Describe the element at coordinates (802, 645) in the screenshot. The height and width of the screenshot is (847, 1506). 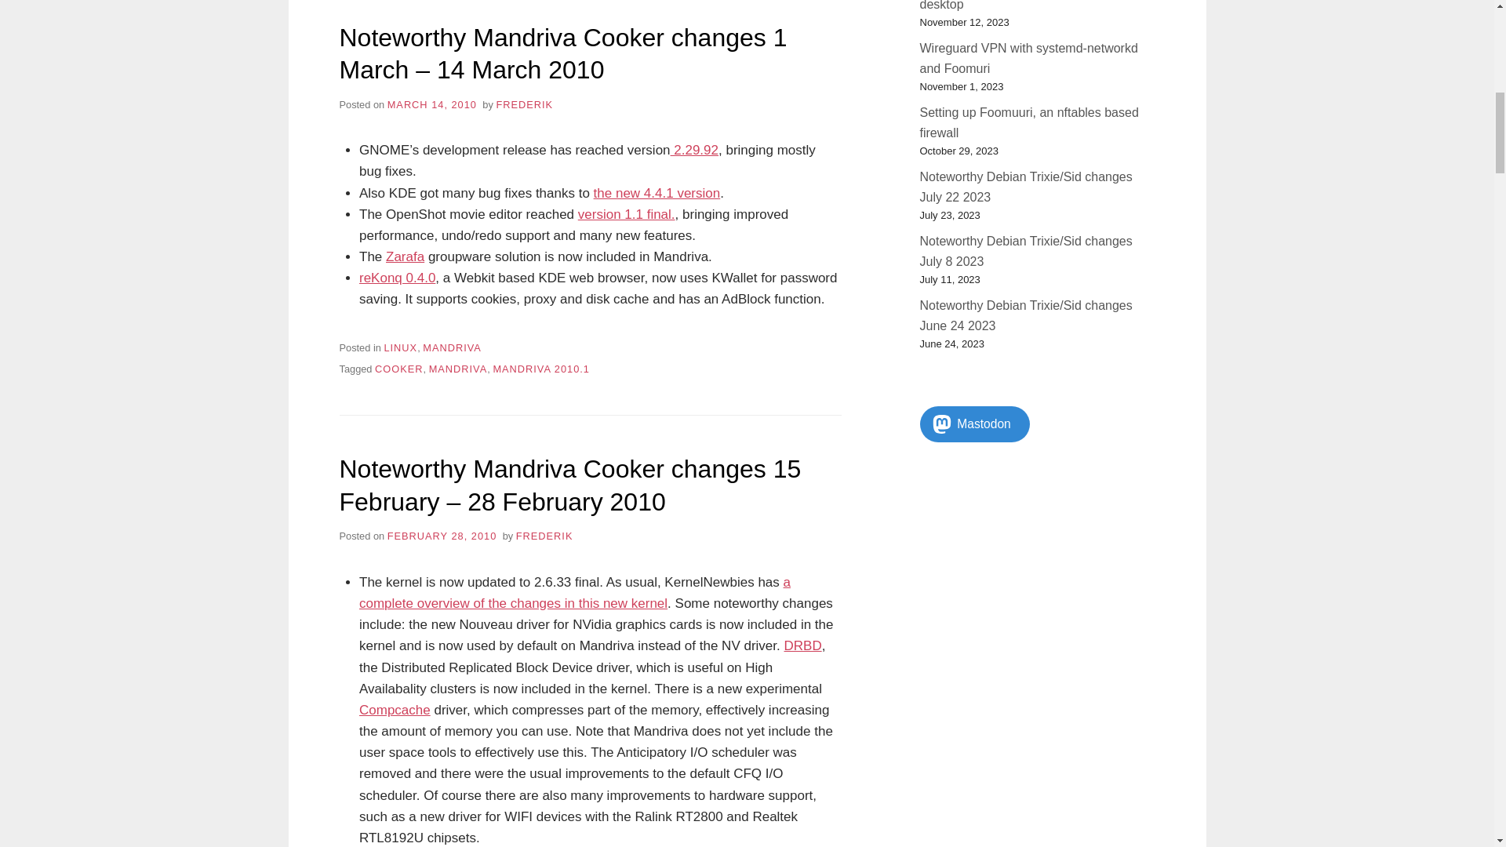
I see `DRBD` at that location.